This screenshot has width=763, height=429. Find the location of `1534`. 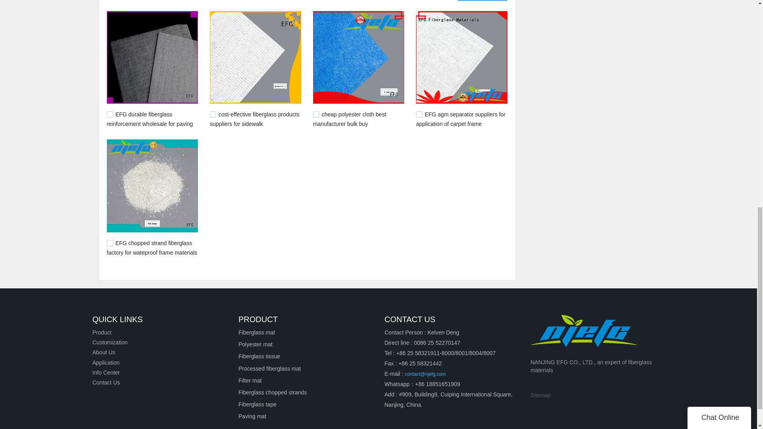

1534 is located at coordinates (213, 114).